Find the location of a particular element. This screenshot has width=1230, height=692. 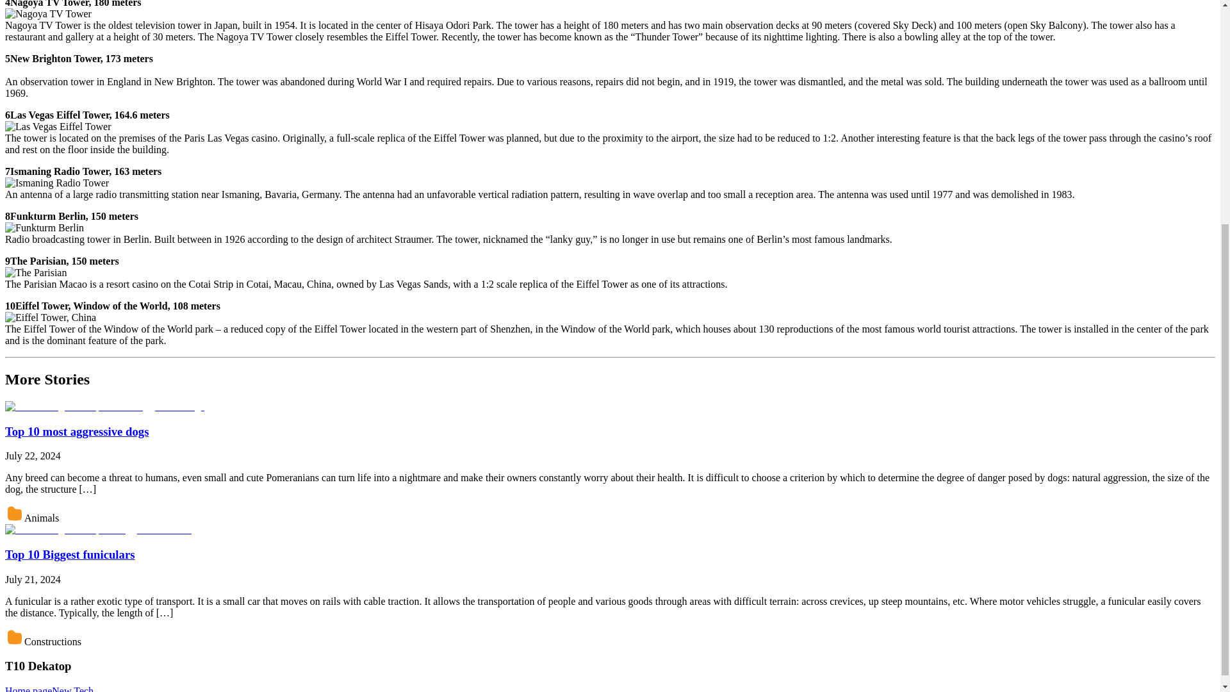

Top 10 most aggressive dogs is located at coordinates (77, 431).